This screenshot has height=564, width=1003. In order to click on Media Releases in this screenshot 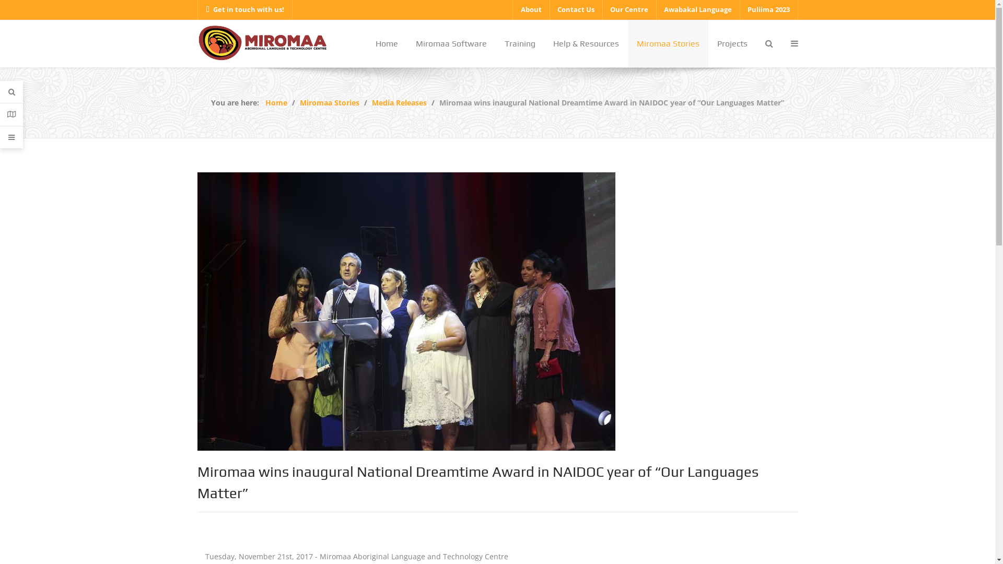, I will do `click(399, 102)`.